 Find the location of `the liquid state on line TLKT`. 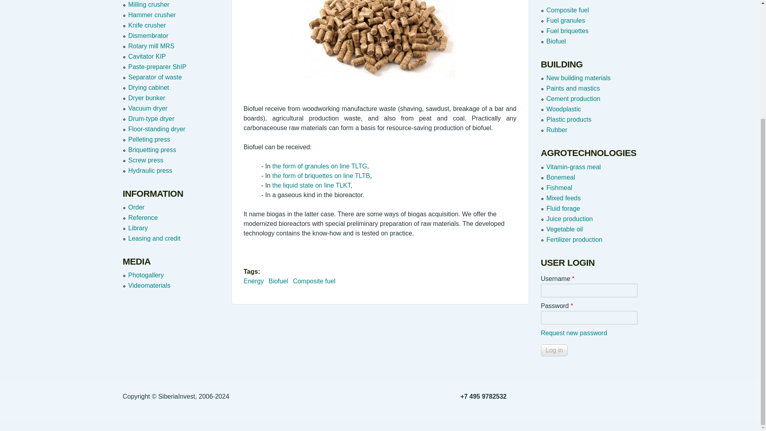

the liquid state on line TLKT is located at coordinates (312, 185).